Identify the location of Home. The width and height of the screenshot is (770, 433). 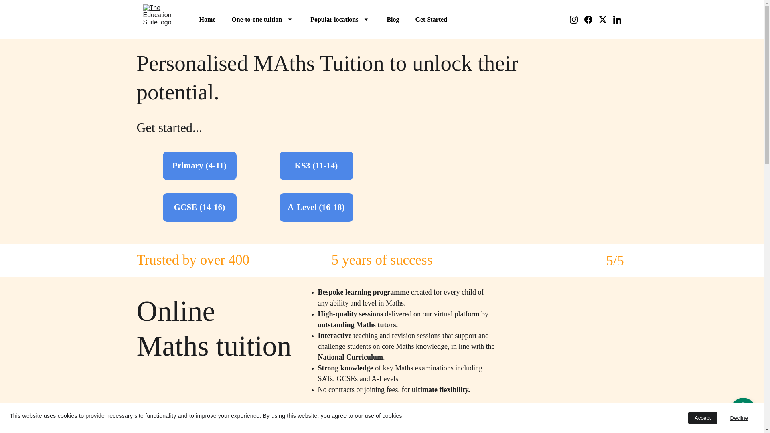
(207, 19).